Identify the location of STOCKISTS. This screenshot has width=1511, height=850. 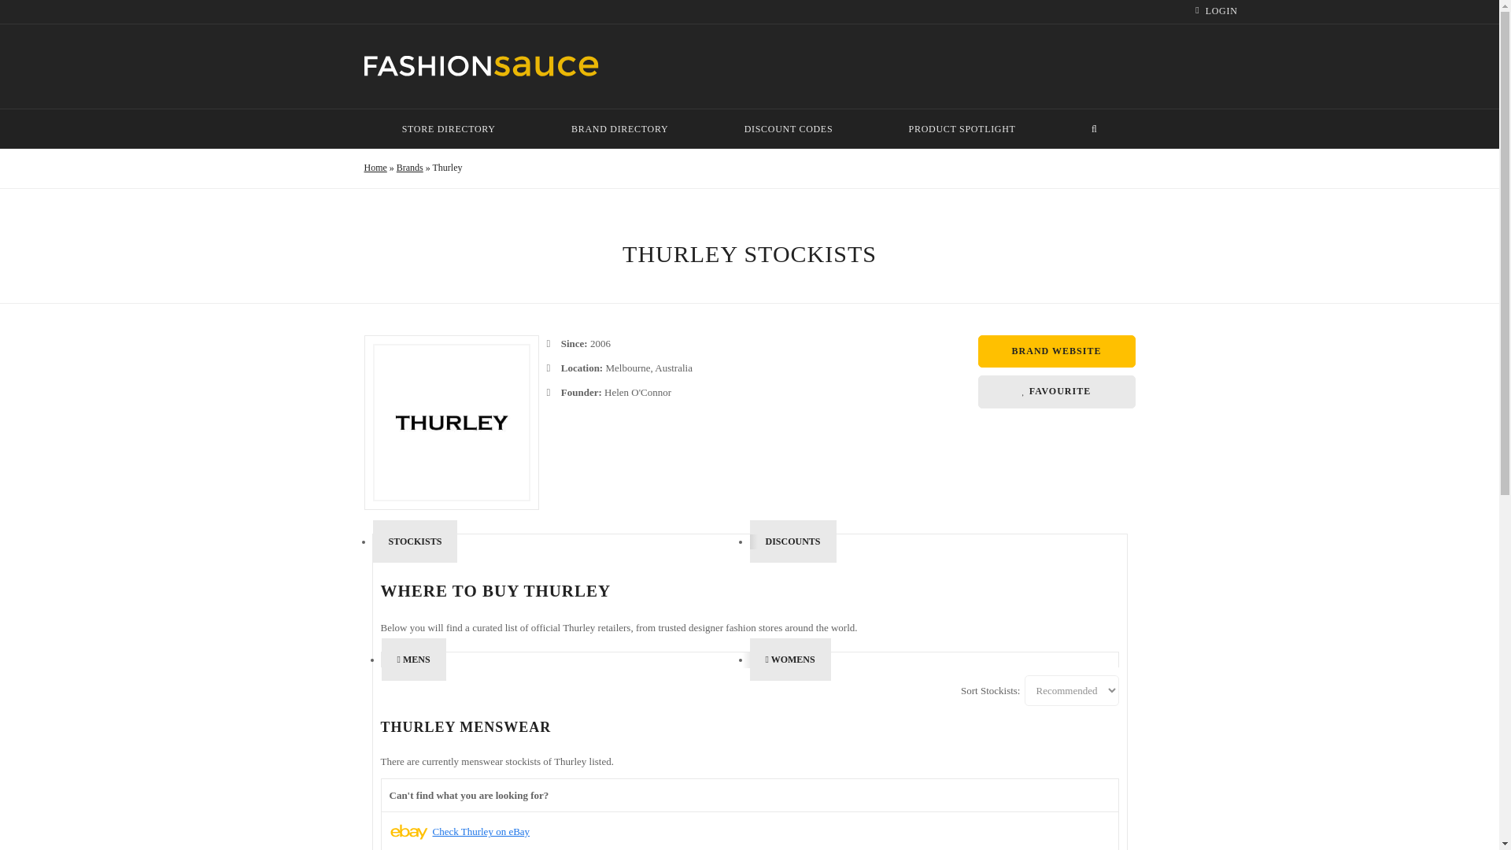
(416, 541).